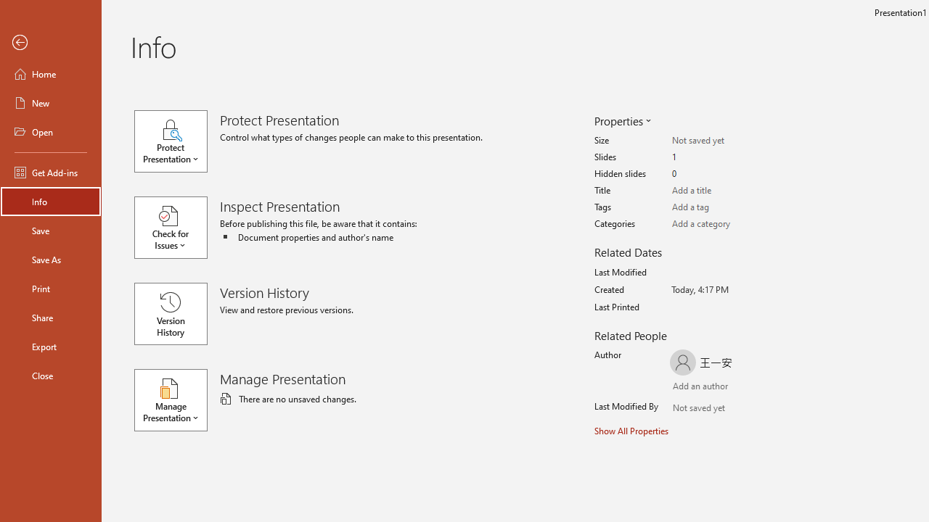 Image resolution: width=929 pixels, height=522 pixels. Describe the element at coordinates (760, 409) in the screenshot. I see `Browse Address Book` at that location.